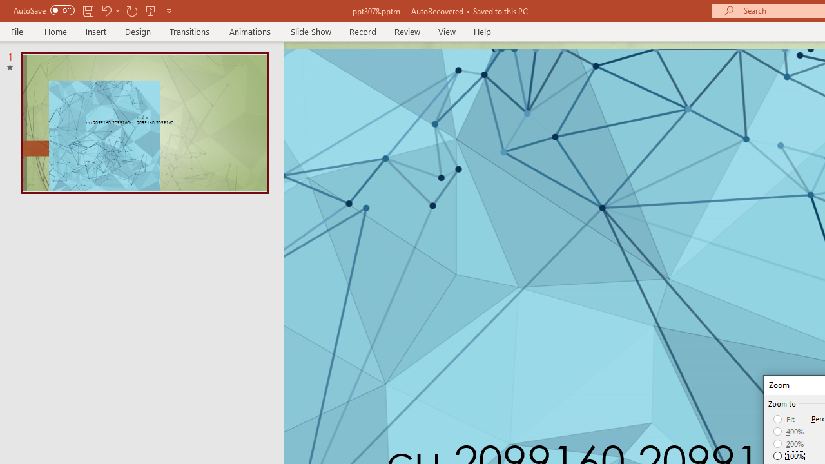 The width and height of the screenshot is (825, 464). Describe the element at coordinates (789, 443) in the screenshot. I see `200%` at that location.